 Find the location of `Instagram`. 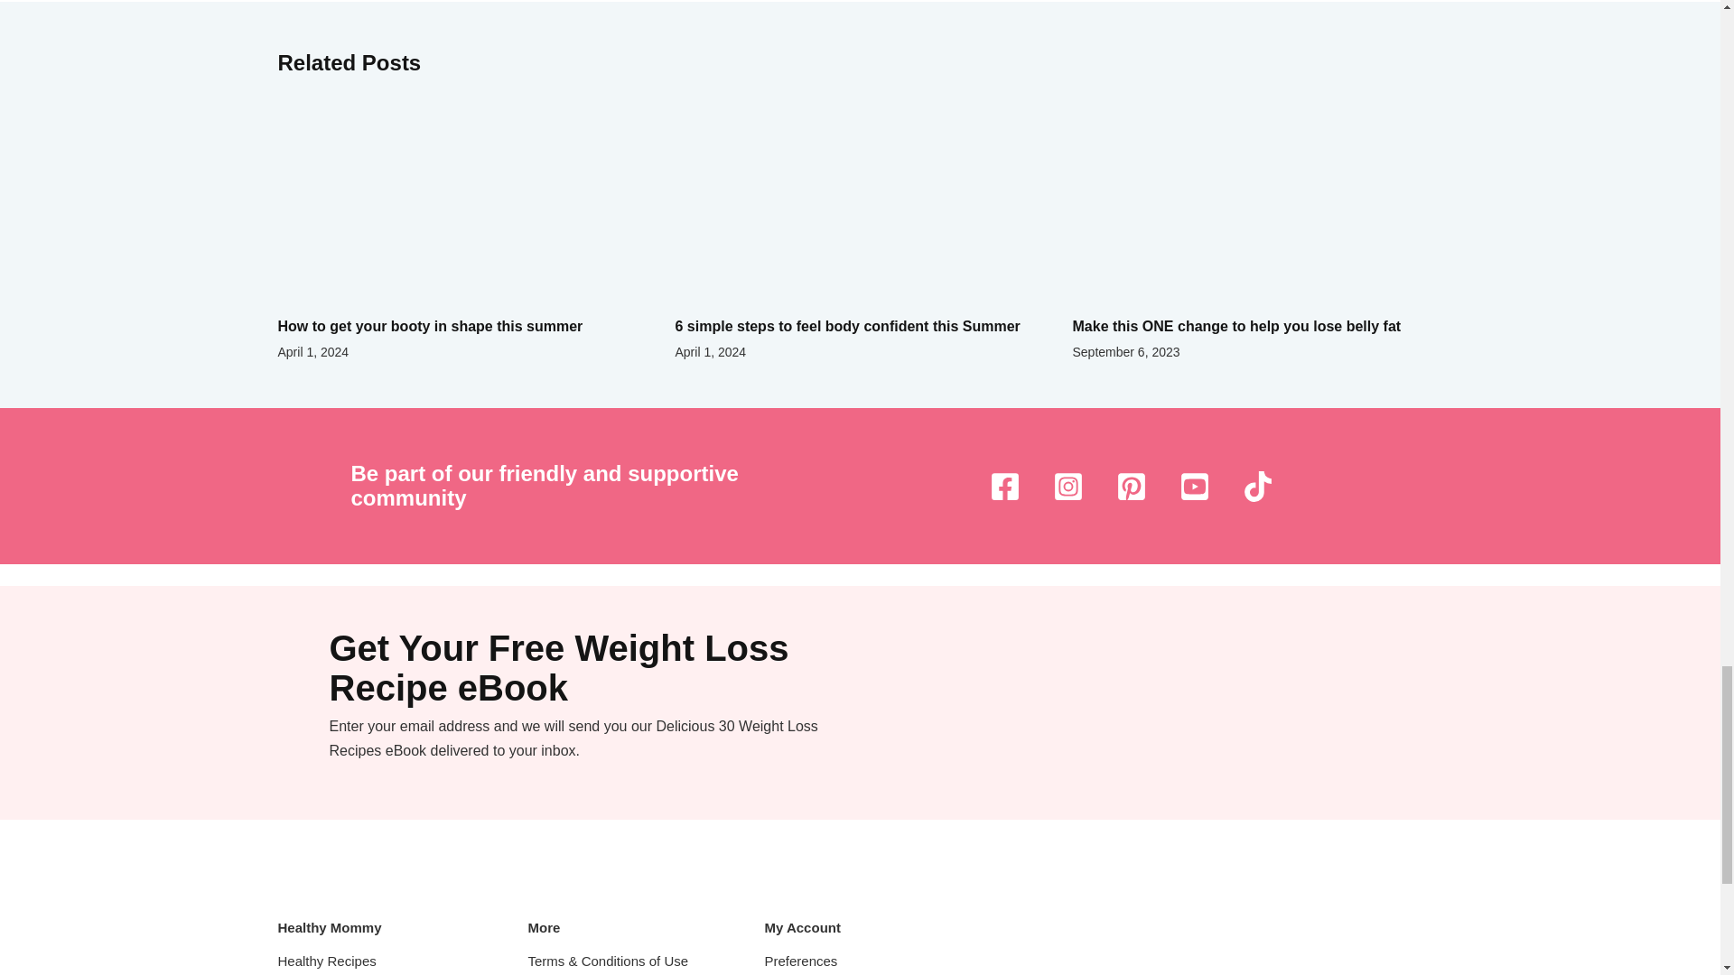

Instagram is located at coordinates (1067, 486).